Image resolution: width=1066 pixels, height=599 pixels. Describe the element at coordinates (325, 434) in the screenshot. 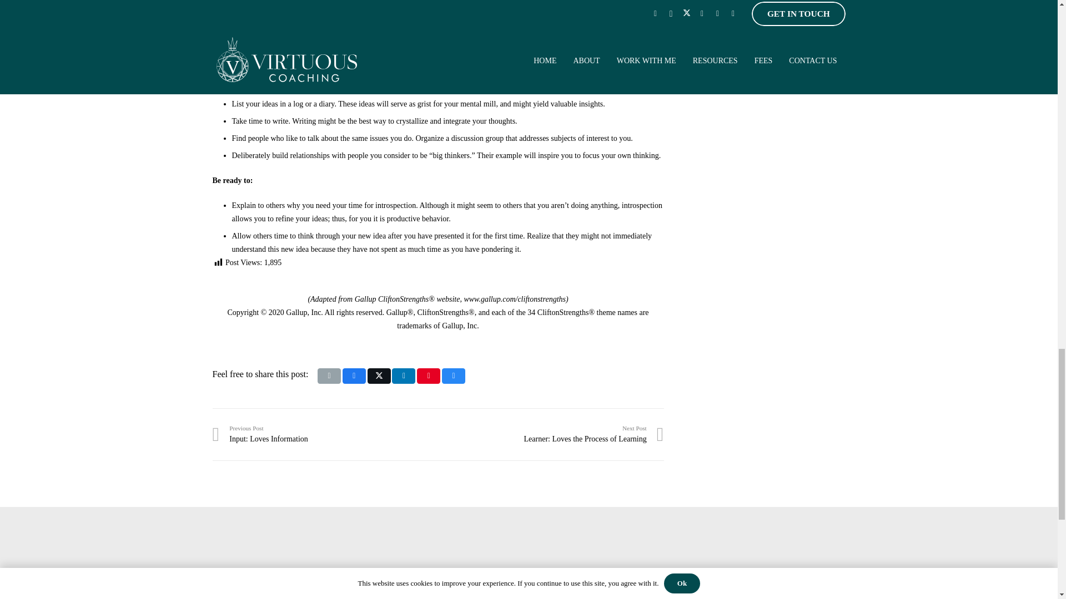

I see `Pin this` at that location.